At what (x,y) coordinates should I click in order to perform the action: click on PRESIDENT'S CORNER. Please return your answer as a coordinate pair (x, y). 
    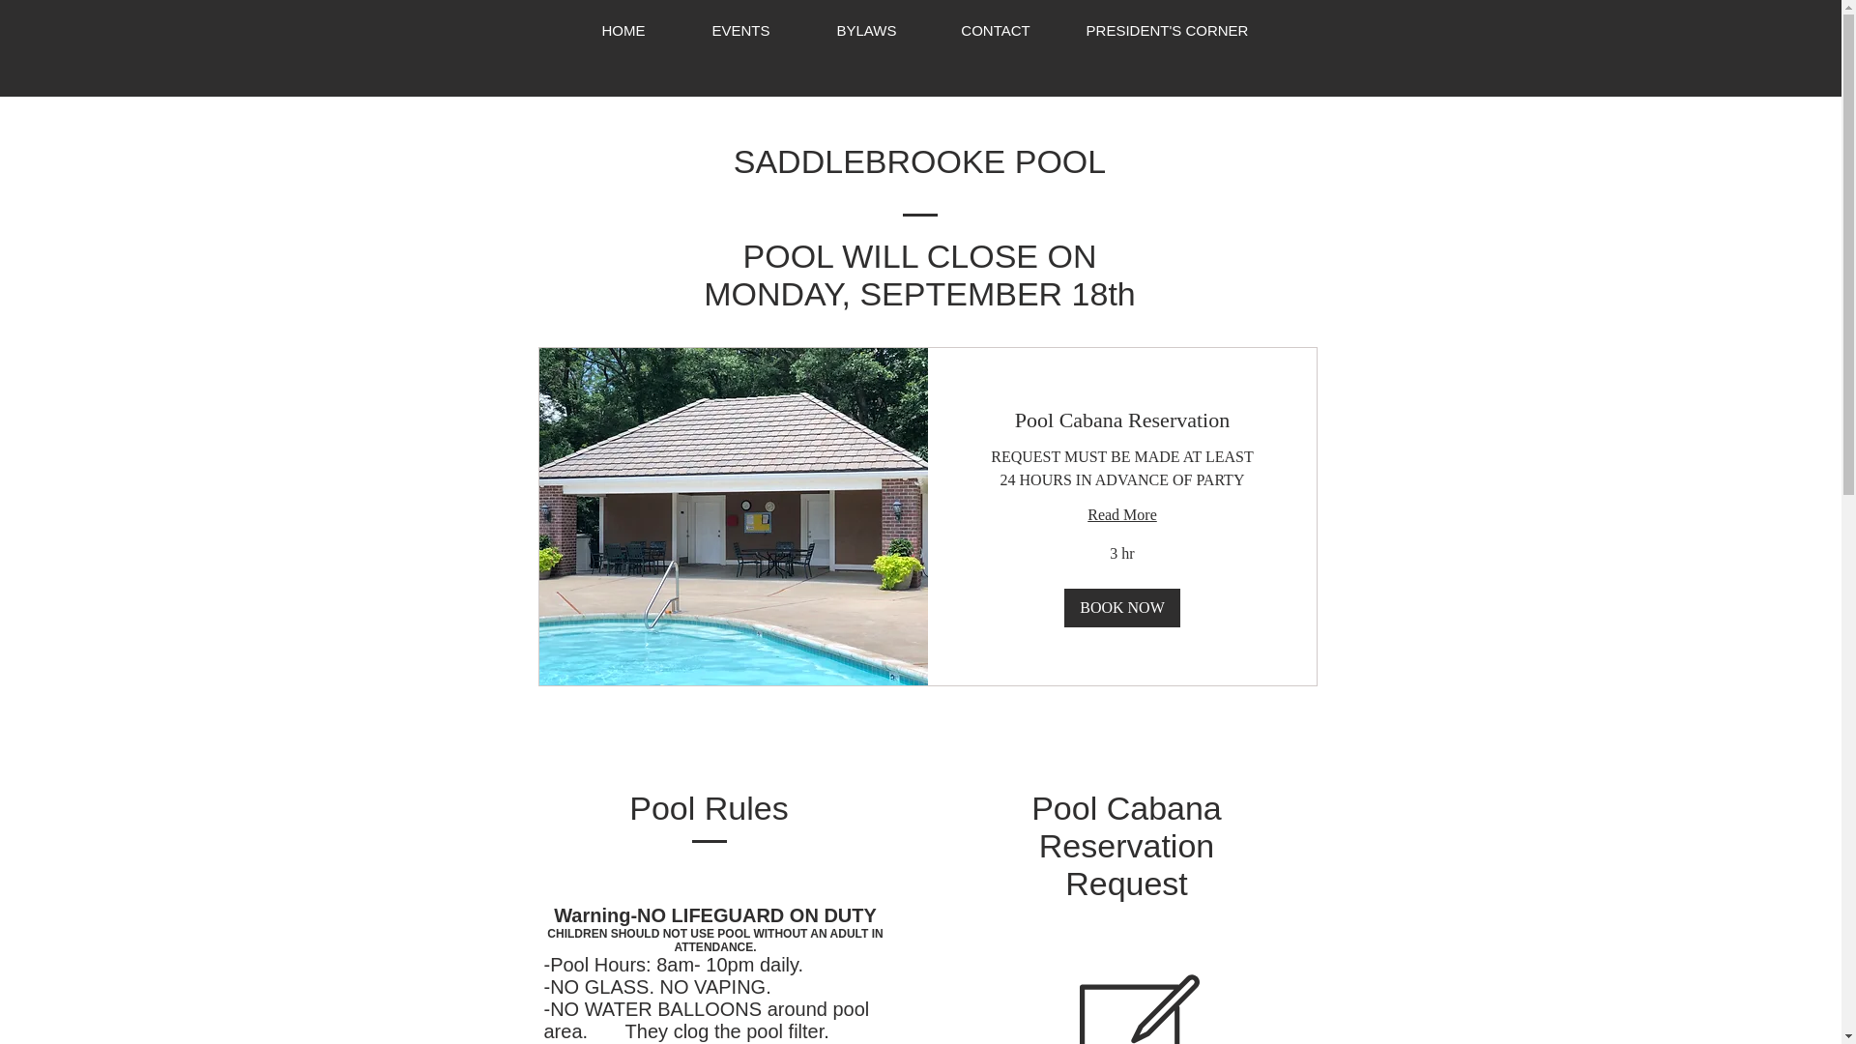
    Looking at the image, I should click on (1168, 31).